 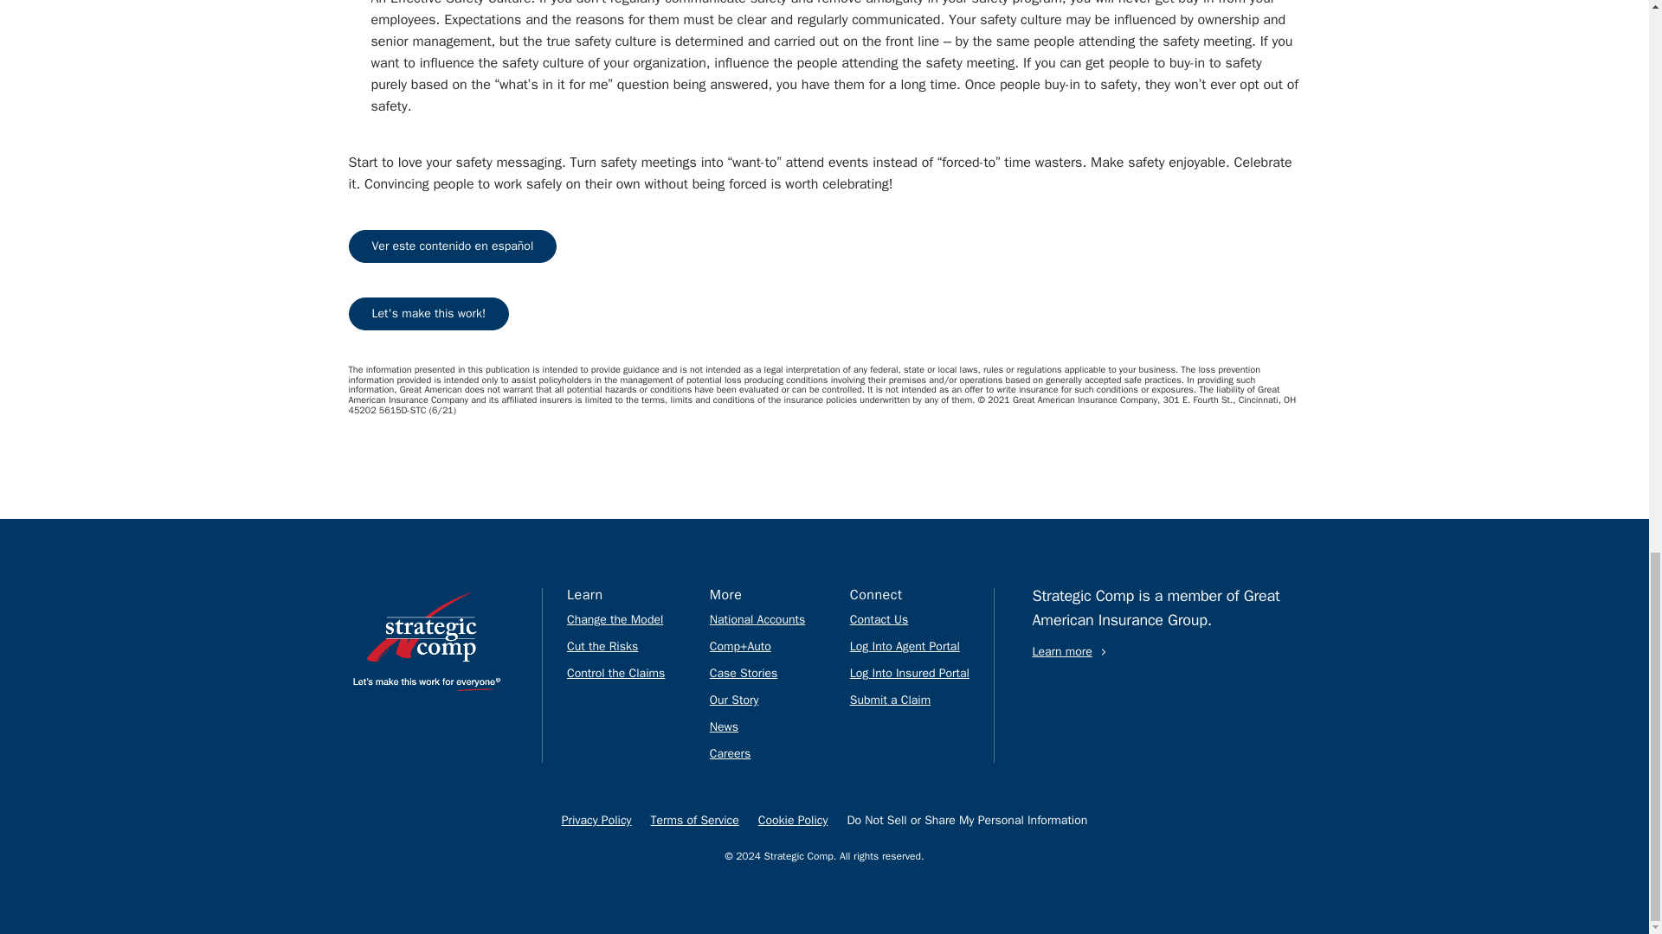 I want to click on Case Stories, so click(x=743, y=673).